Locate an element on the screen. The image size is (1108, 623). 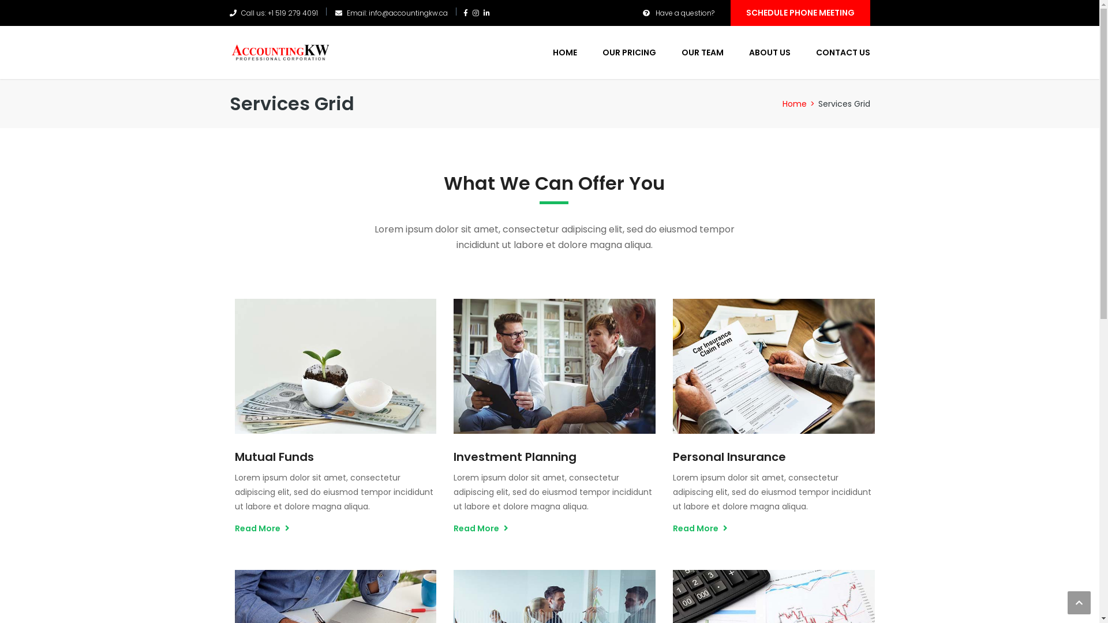
Read More is located at coordinates (262, 528).